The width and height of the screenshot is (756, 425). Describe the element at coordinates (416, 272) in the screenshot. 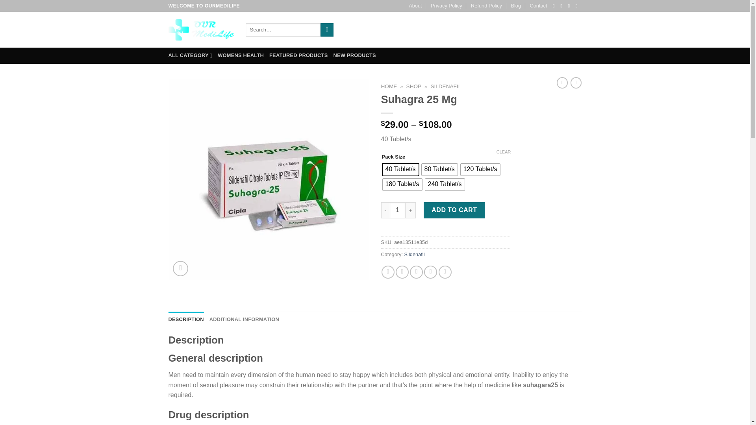

I see `Email to a Friend` at that location.